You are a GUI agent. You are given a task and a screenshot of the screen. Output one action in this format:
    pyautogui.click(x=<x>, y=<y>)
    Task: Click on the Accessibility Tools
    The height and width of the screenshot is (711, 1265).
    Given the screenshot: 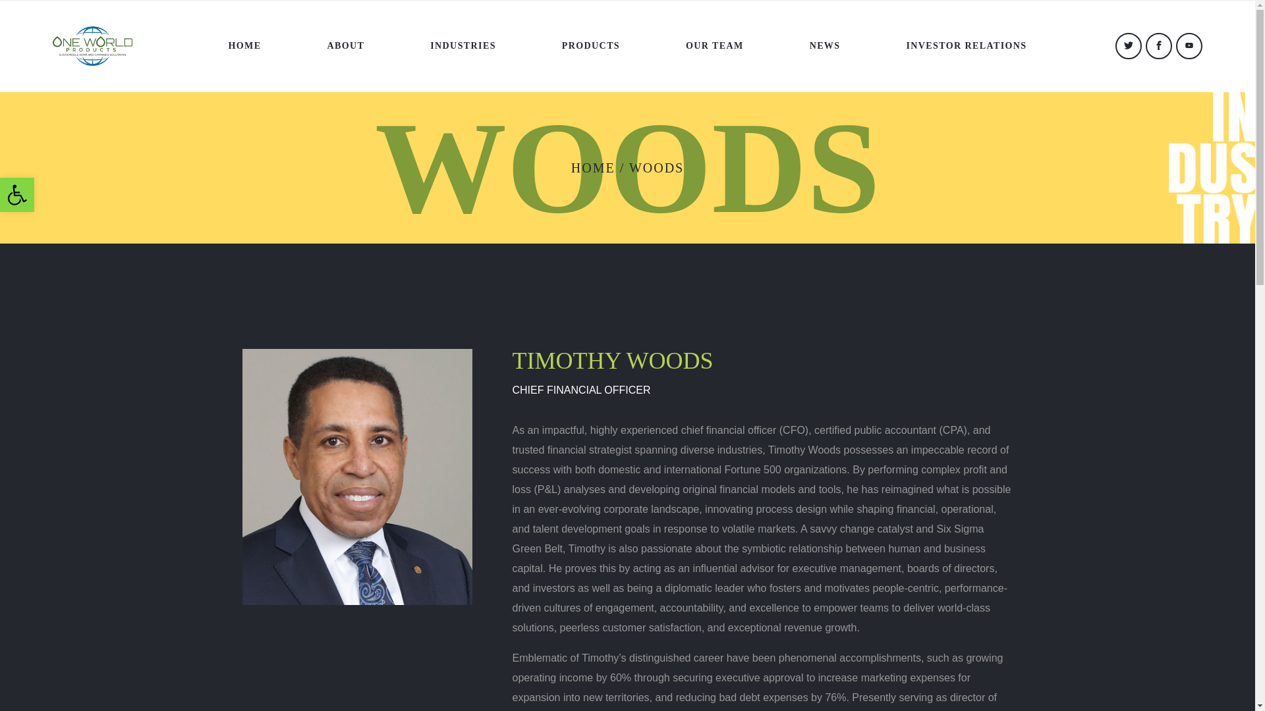 What is the action you would take?
    pyautogui.click(x=17, y=195)
    